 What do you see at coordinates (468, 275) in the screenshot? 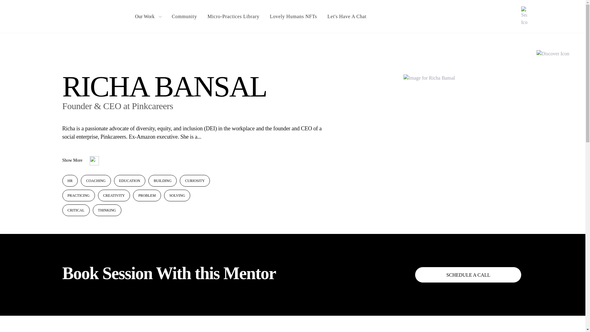
I see `SCHEDULE A CALL` at bounding box center [468, 275].